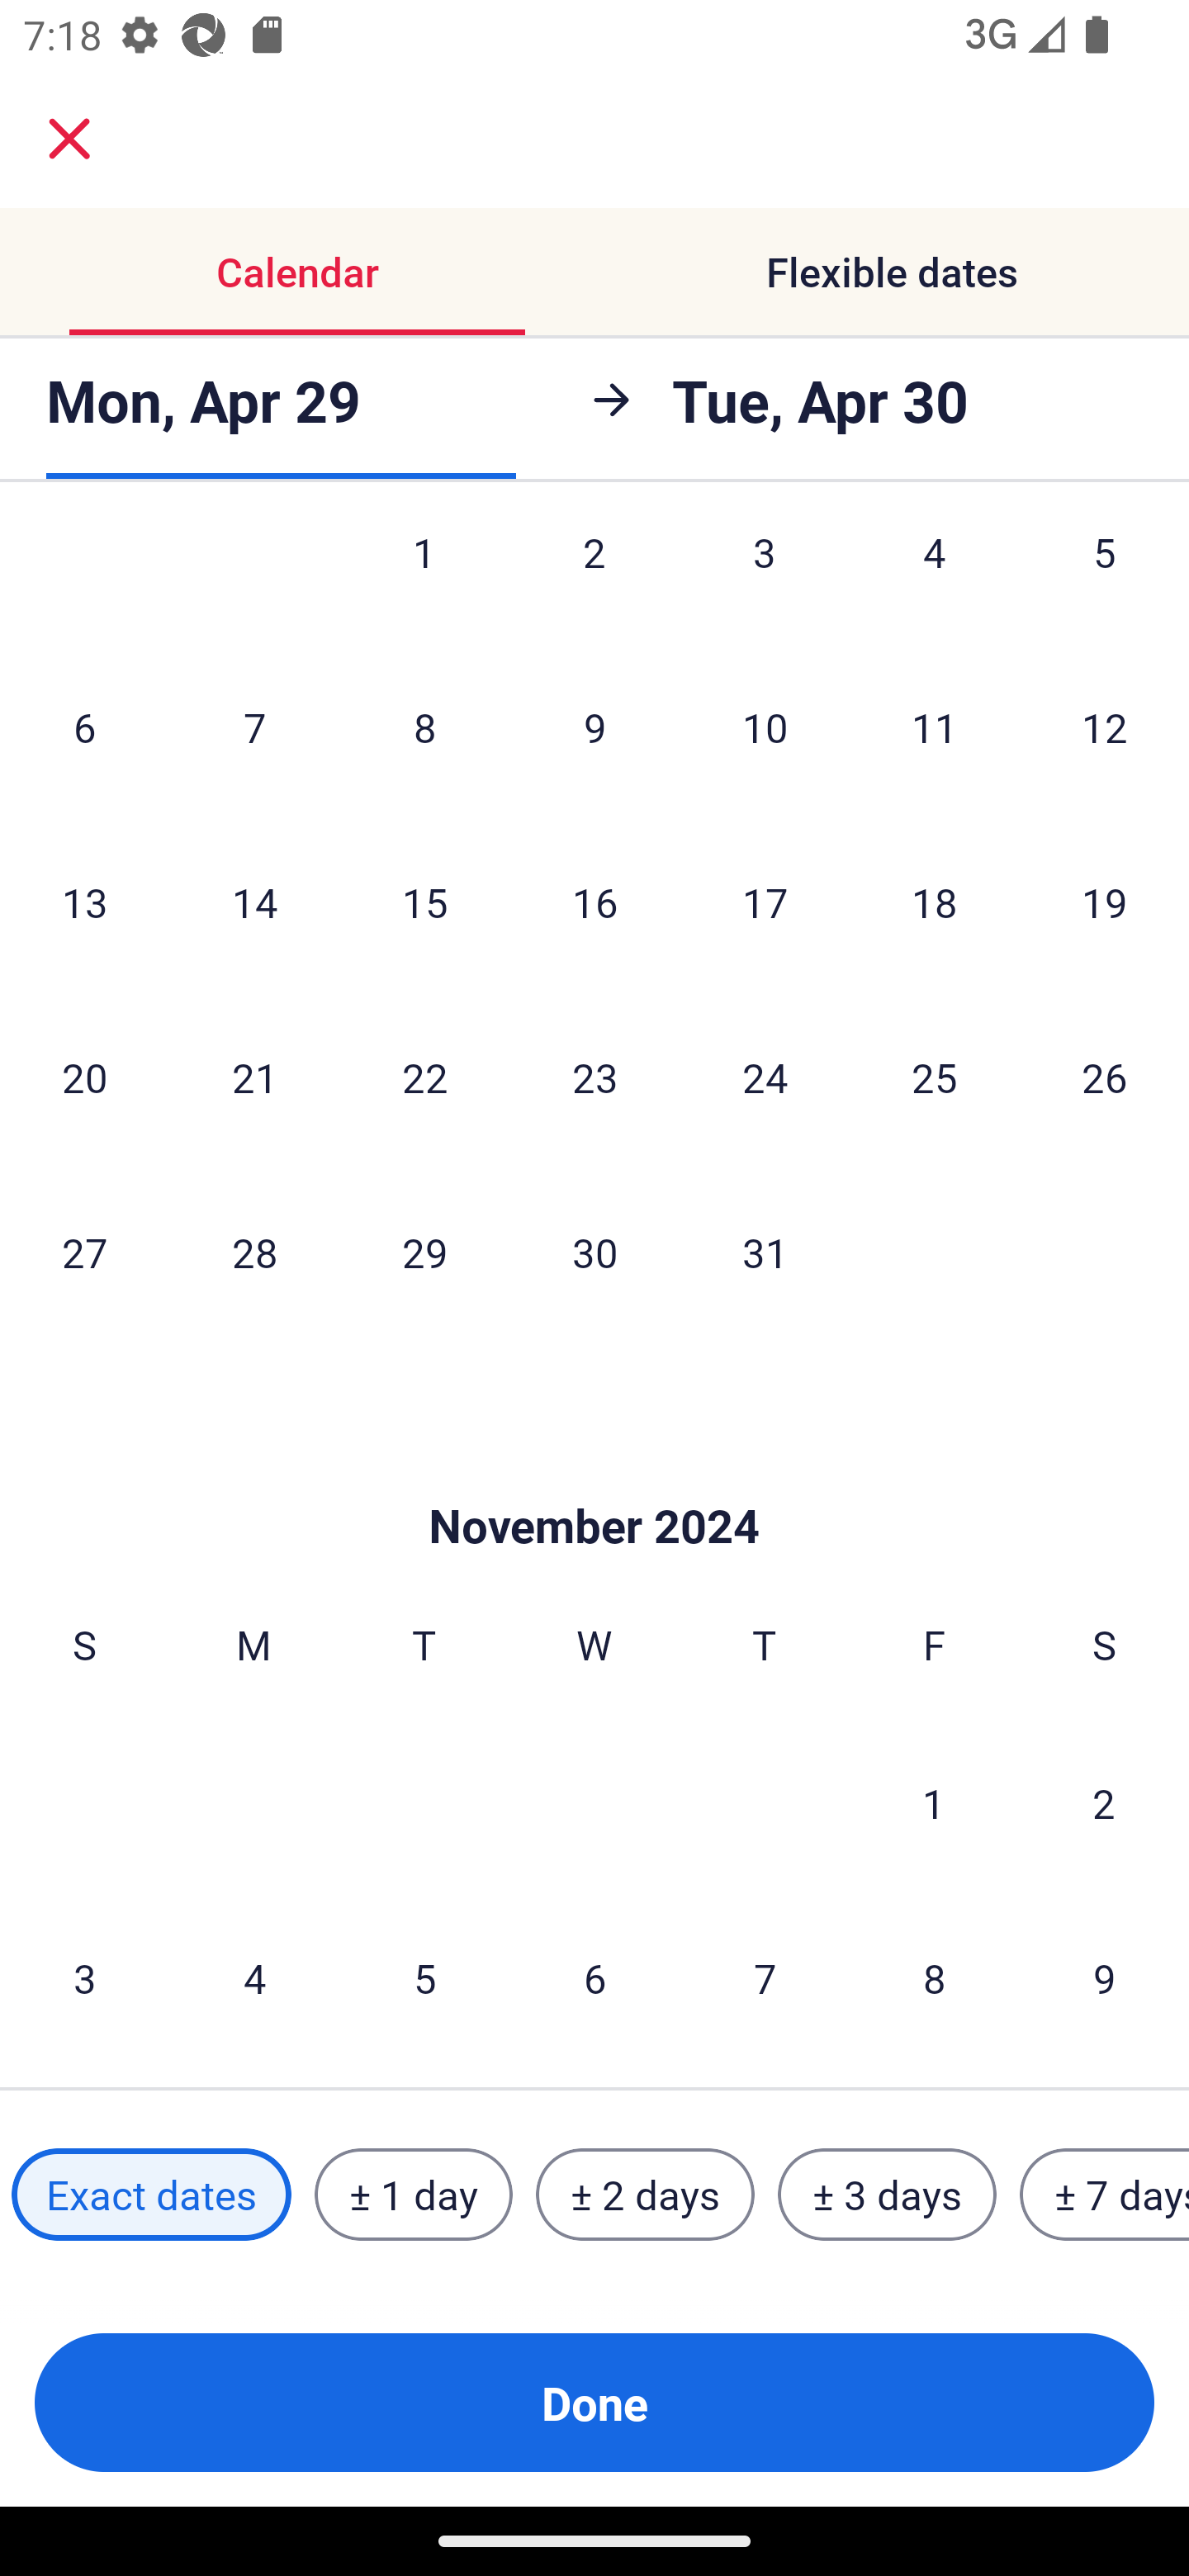 The image size is (1189, 2576). What do you see at coordinates (424, 581) in the screenshot?
I see `1 Tuesday, October 1, 2024` at bounding box center [424, 581].